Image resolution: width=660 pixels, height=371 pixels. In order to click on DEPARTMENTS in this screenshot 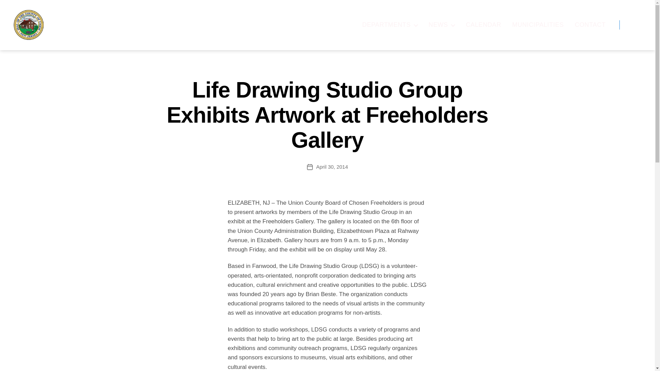, I will do `click(390, 25)`.